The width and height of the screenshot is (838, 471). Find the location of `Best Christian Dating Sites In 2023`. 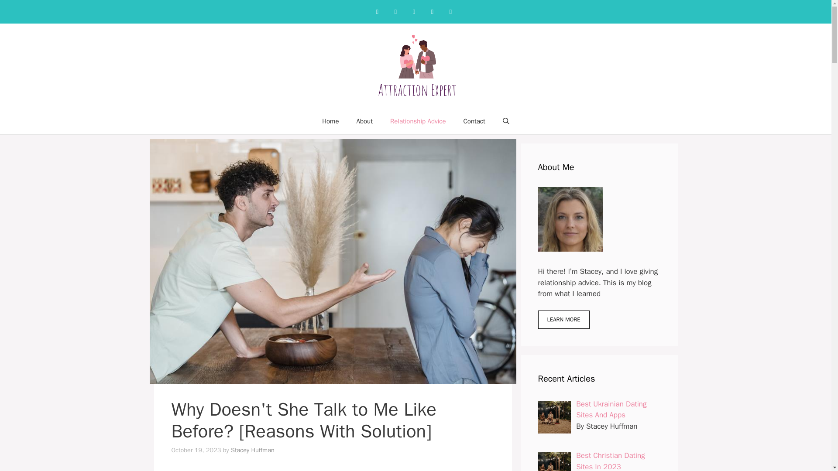

Best Christian Dating Sites In 2023 is located at coordinates (611, 461).